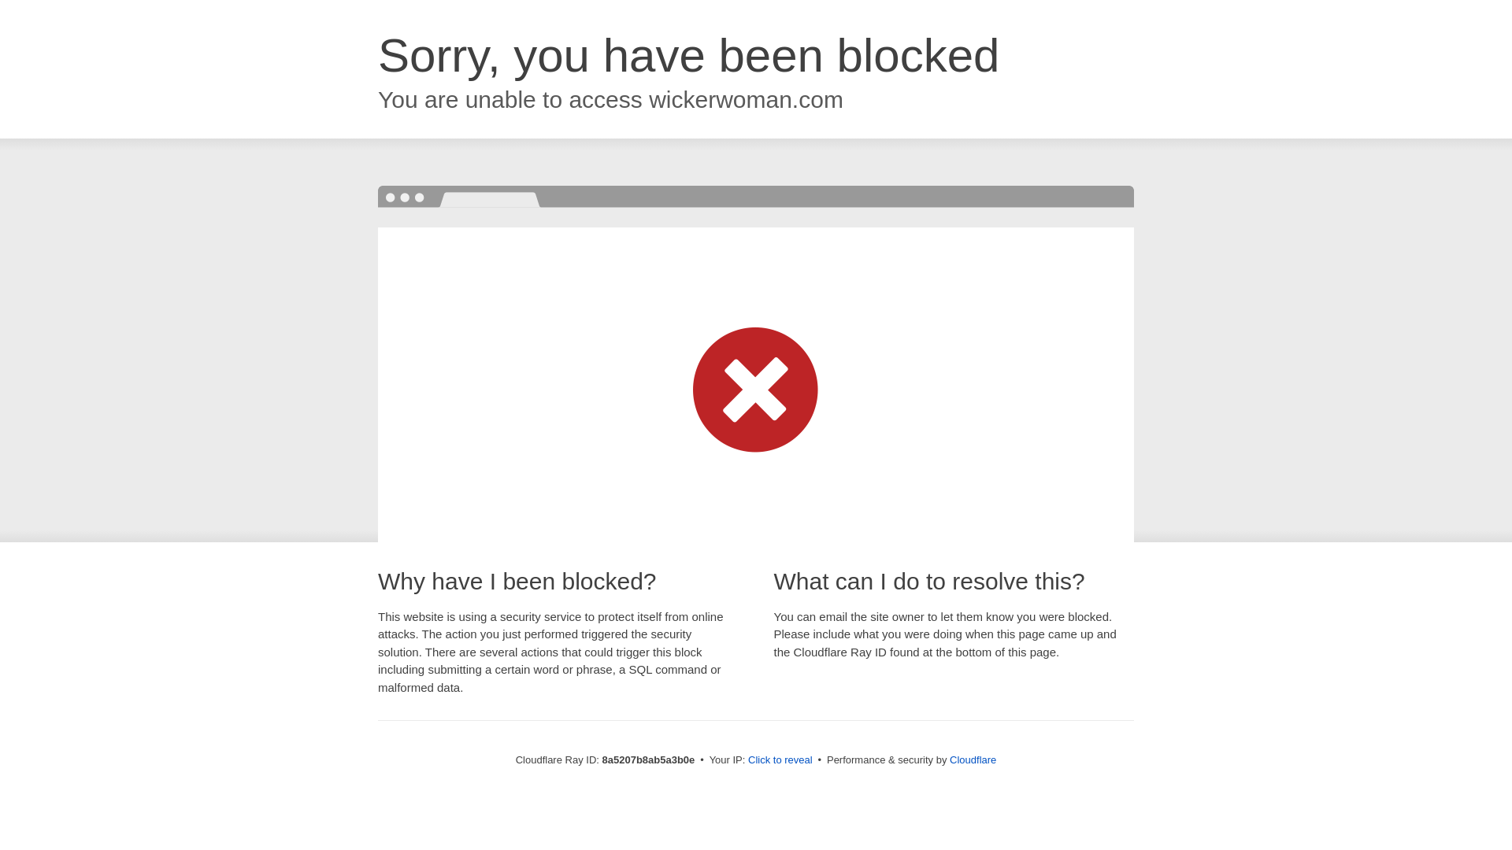  Describe the element at coordinates (973, 759) in the screenshot. I see `Cloudflare` at that location.